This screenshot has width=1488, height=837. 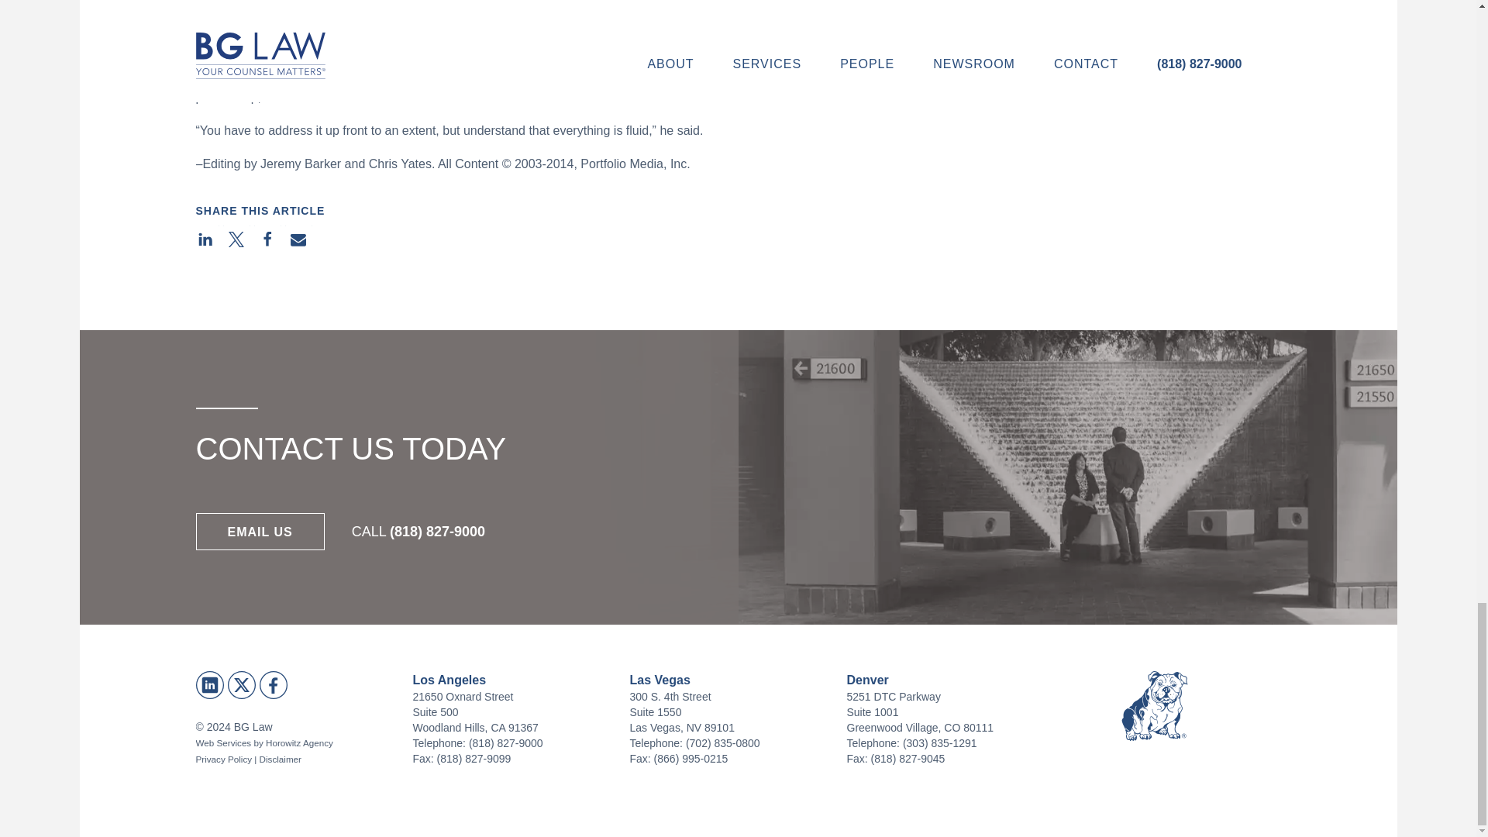 I want to click on Send by email, so click(x=299, y=239).